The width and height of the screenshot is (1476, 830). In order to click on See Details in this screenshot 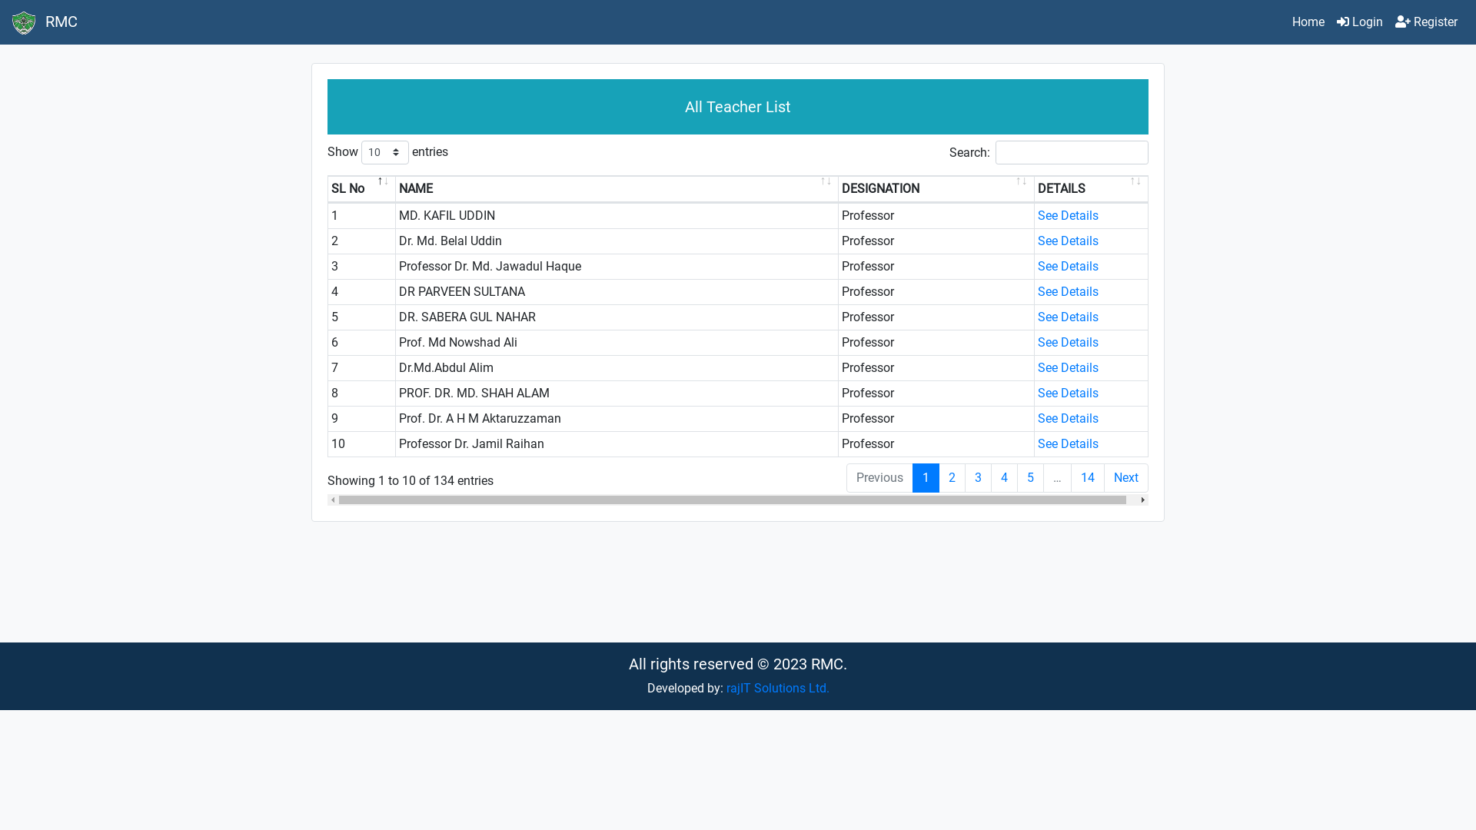, I will do `click(1069, 266)`.